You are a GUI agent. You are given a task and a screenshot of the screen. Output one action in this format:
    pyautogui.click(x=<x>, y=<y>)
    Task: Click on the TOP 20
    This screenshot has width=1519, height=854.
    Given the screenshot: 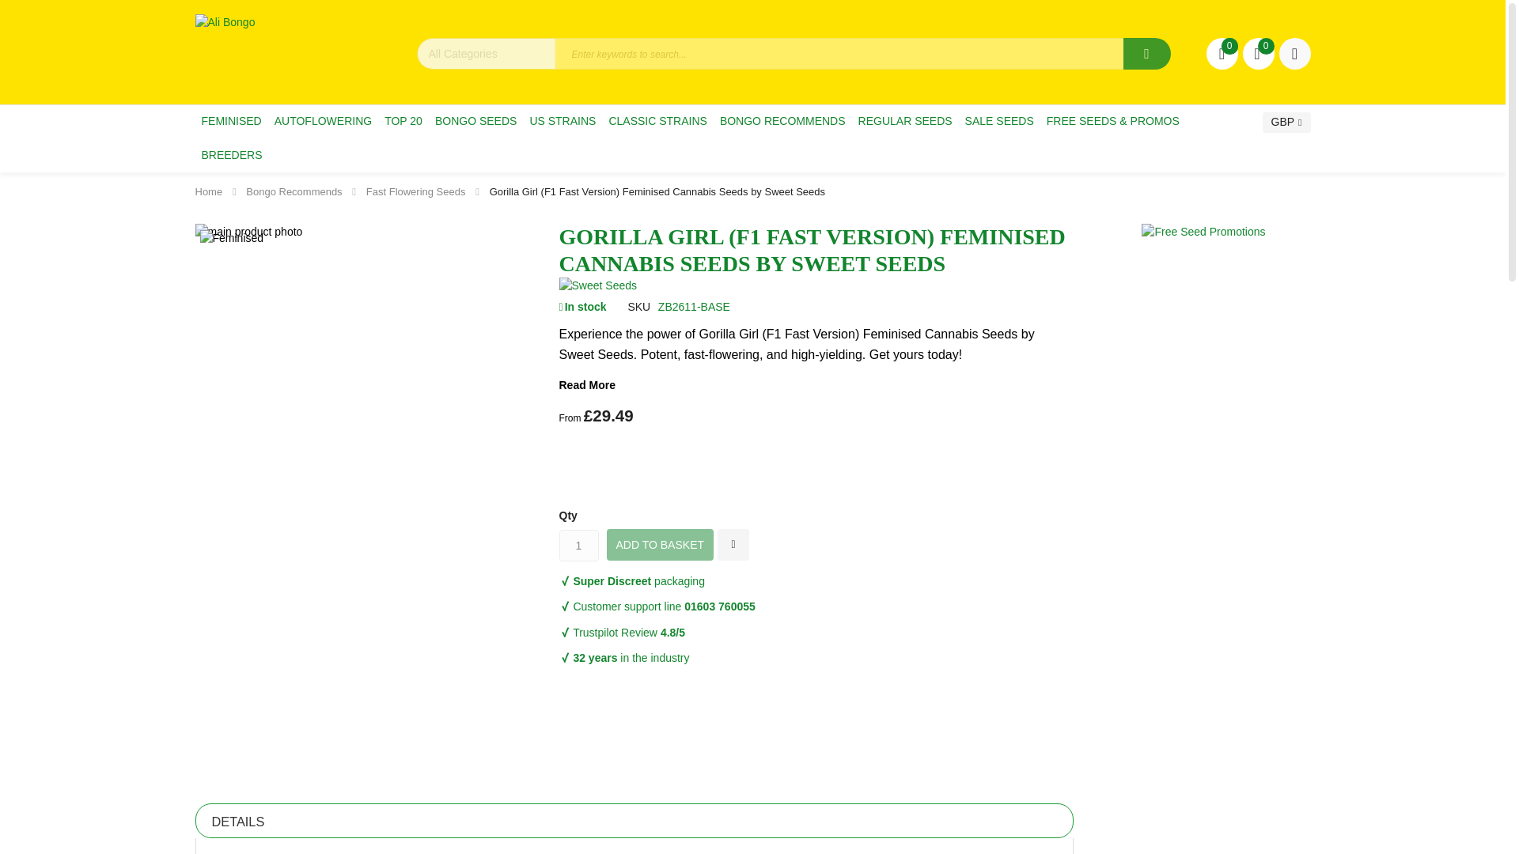 What is the action you would take?
    pyautogui.click(x=403, y=120)
    